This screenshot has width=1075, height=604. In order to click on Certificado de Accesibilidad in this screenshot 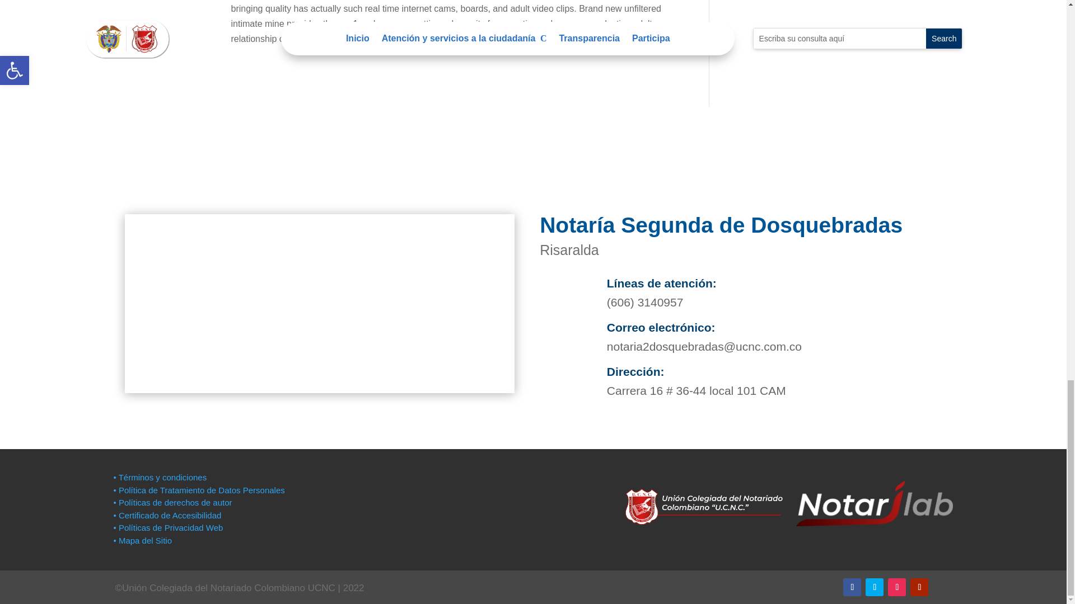, I will do `click(167, 515)`.